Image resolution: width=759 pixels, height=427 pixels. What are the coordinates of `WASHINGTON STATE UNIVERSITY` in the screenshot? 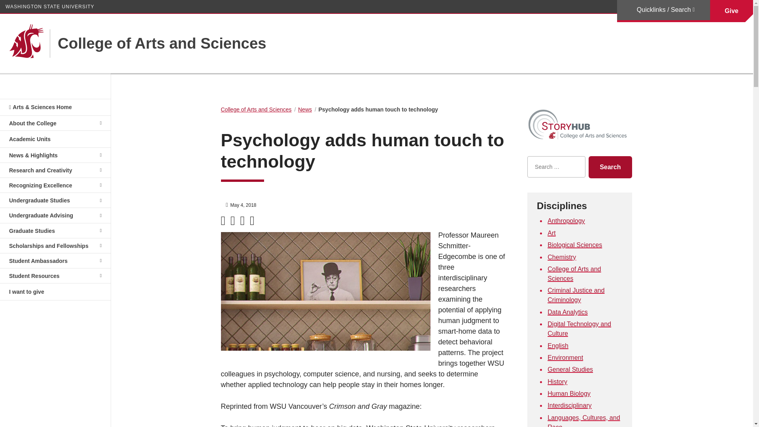 It's located at (50, 6).